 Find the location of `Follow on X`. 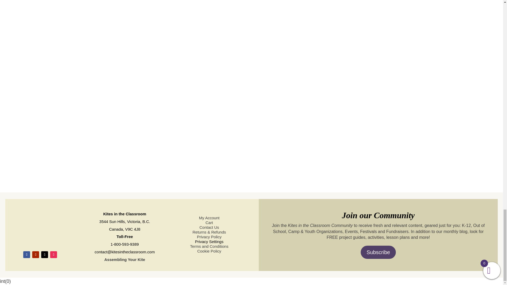

Follow on X is located at coordinates (44, 254).